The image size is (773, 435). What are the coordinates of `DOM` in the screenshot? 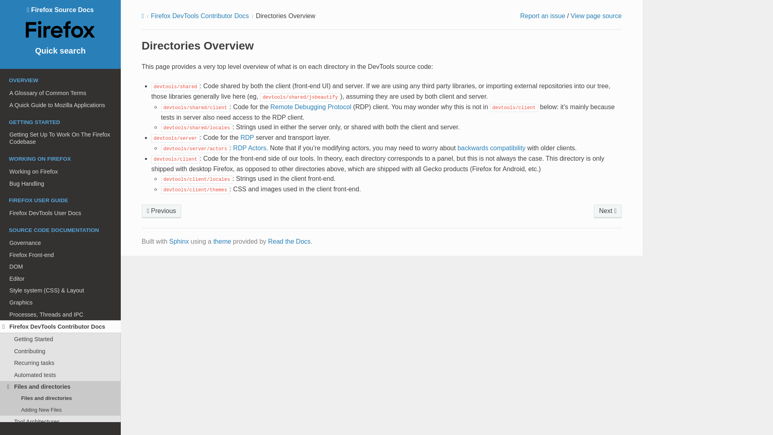 It's located at (60, 267).